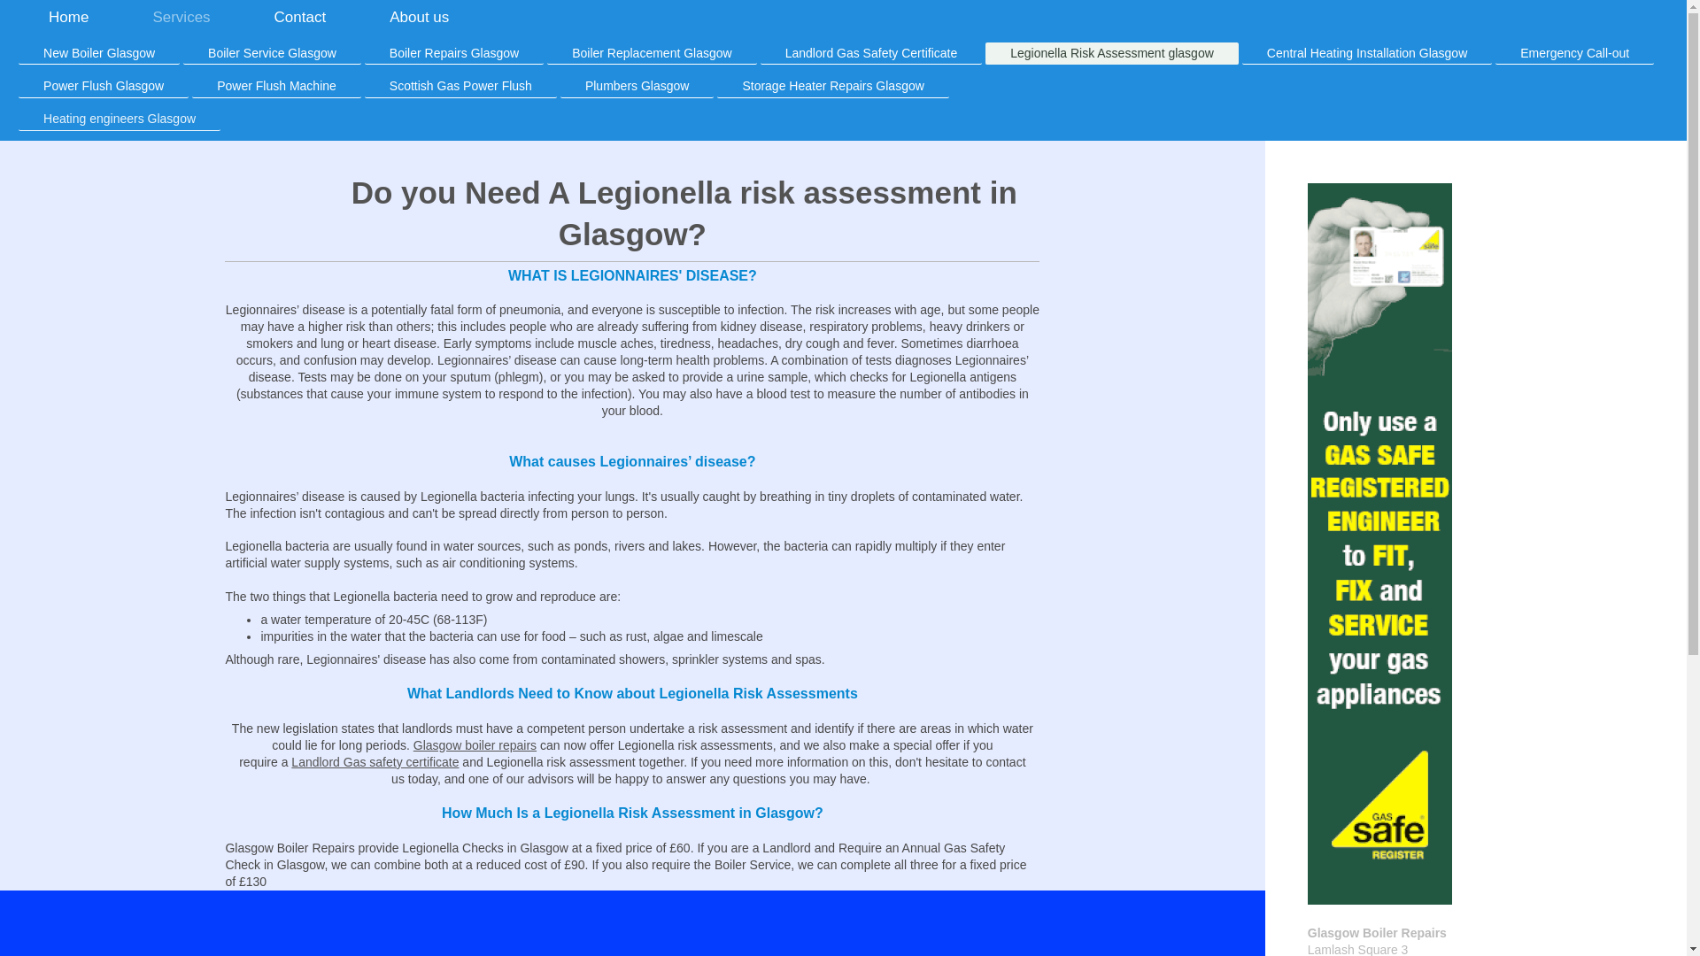 Image resolution: width=1700 pixels, height=956 pixels. What do you see at coordinates (454, 53) in the screenshot?
I see `Boiler Repairs Glasgow` at bounding box center [454, 53].